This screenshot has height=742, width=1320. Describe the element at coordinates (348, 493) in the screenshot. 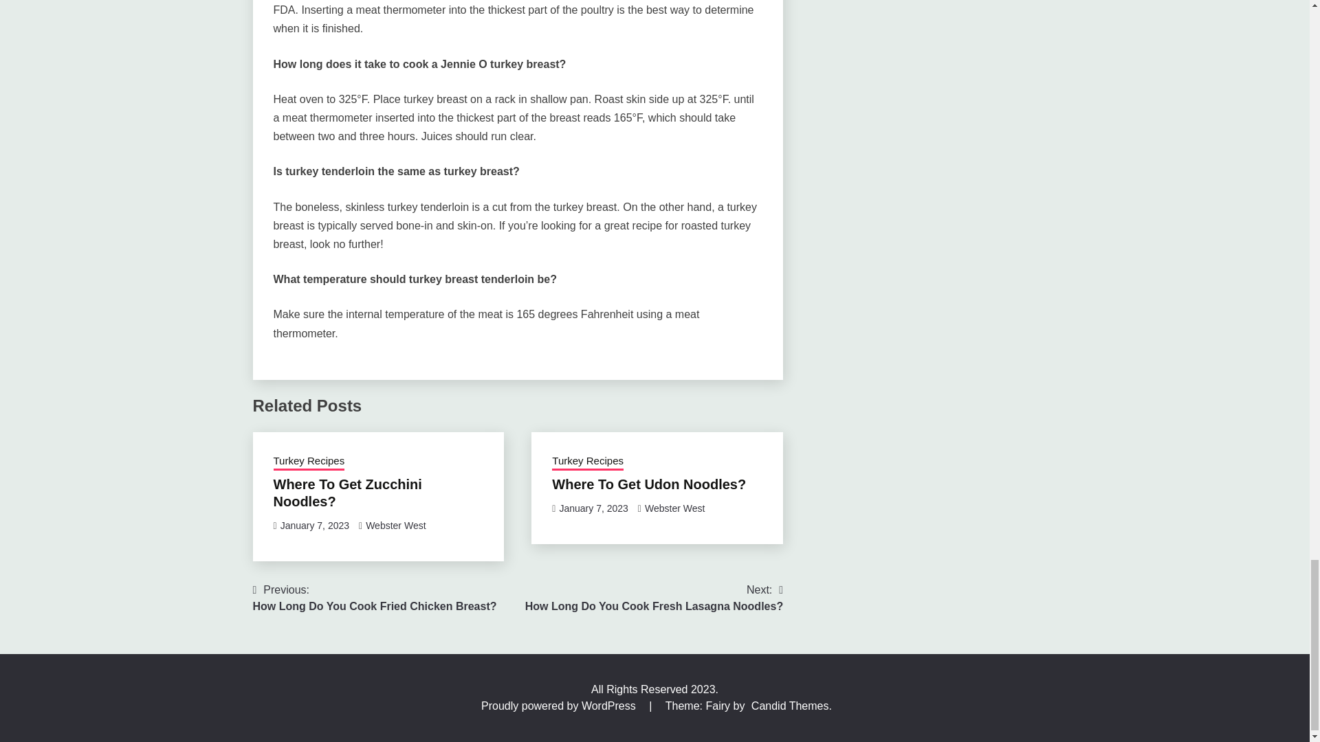

I see `Turkey Recipes` at that location.